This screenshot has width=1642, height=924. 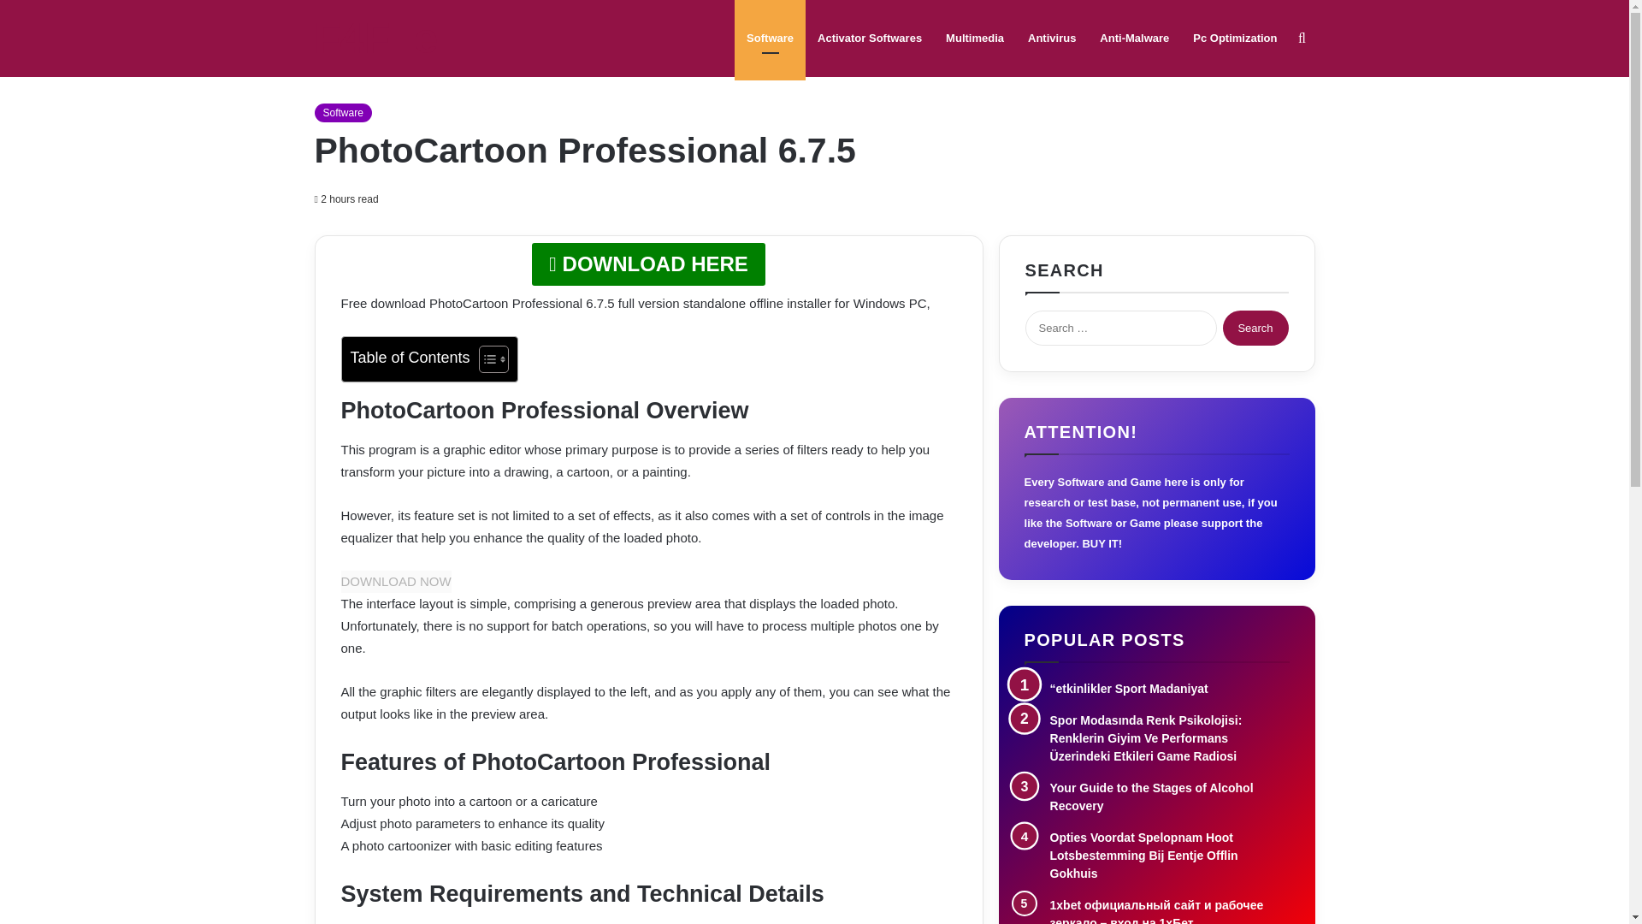 What do you see at coordinates (1235, 38) in the screenshot?
I see `Pc Optimization` at bounding box center [1235, 38].